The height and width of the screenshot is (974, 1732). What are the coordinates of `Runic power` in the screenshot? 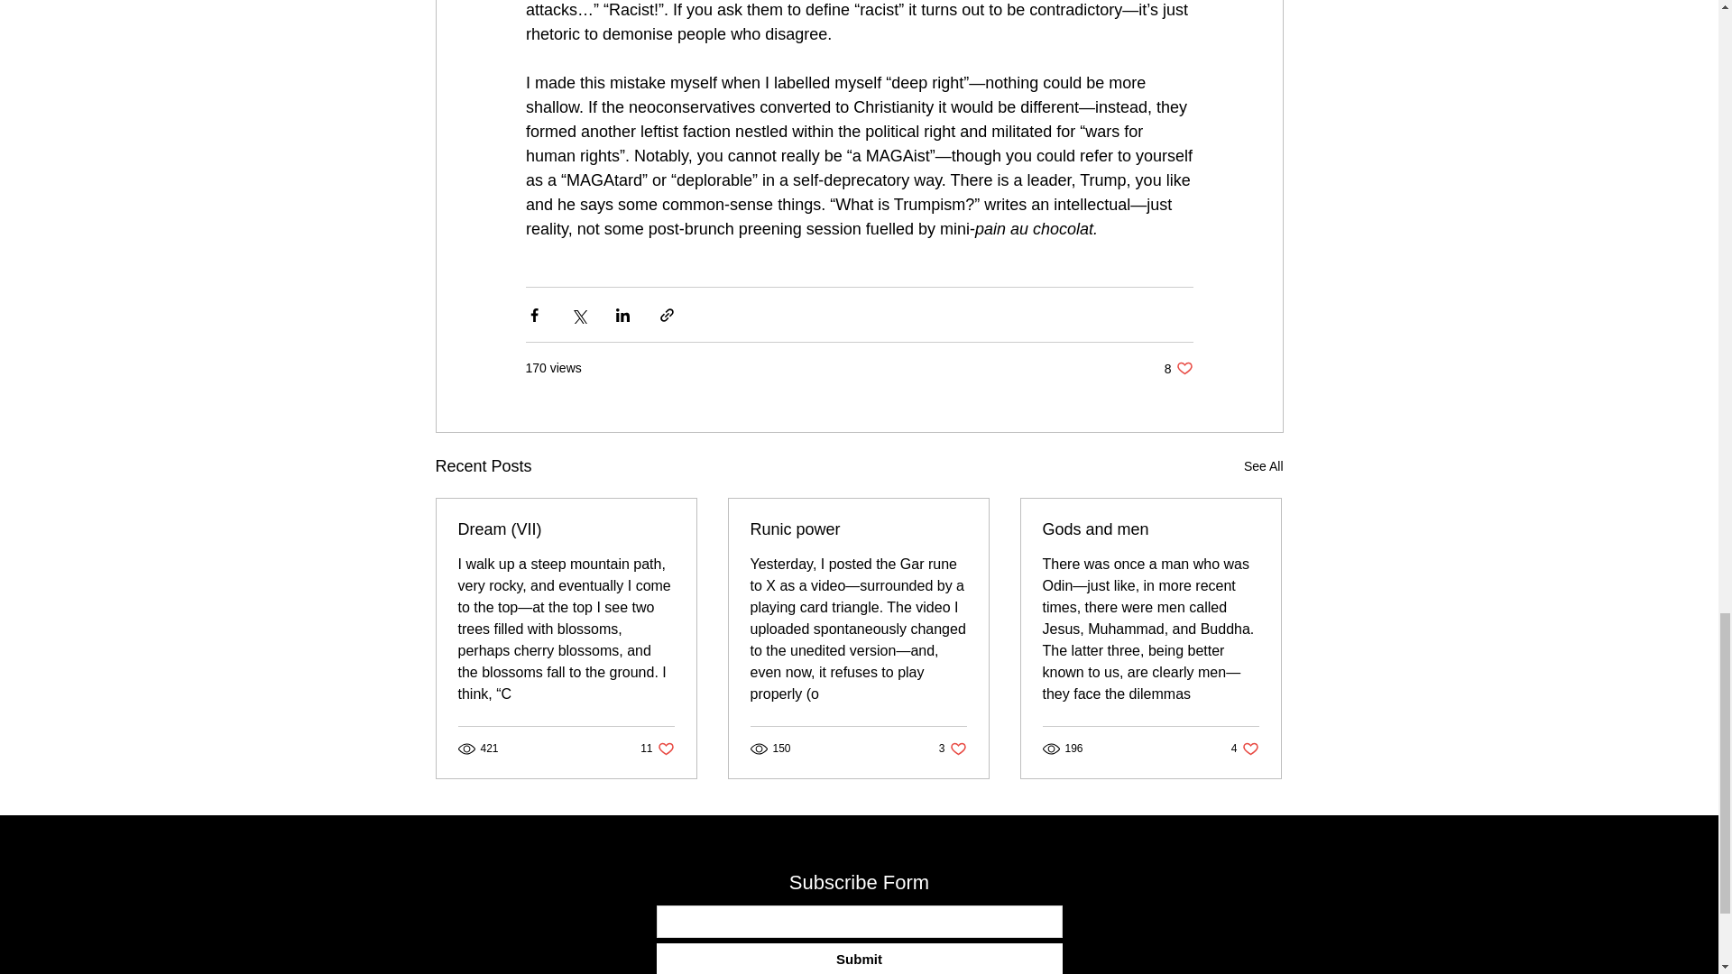 It's located at (953, 748).